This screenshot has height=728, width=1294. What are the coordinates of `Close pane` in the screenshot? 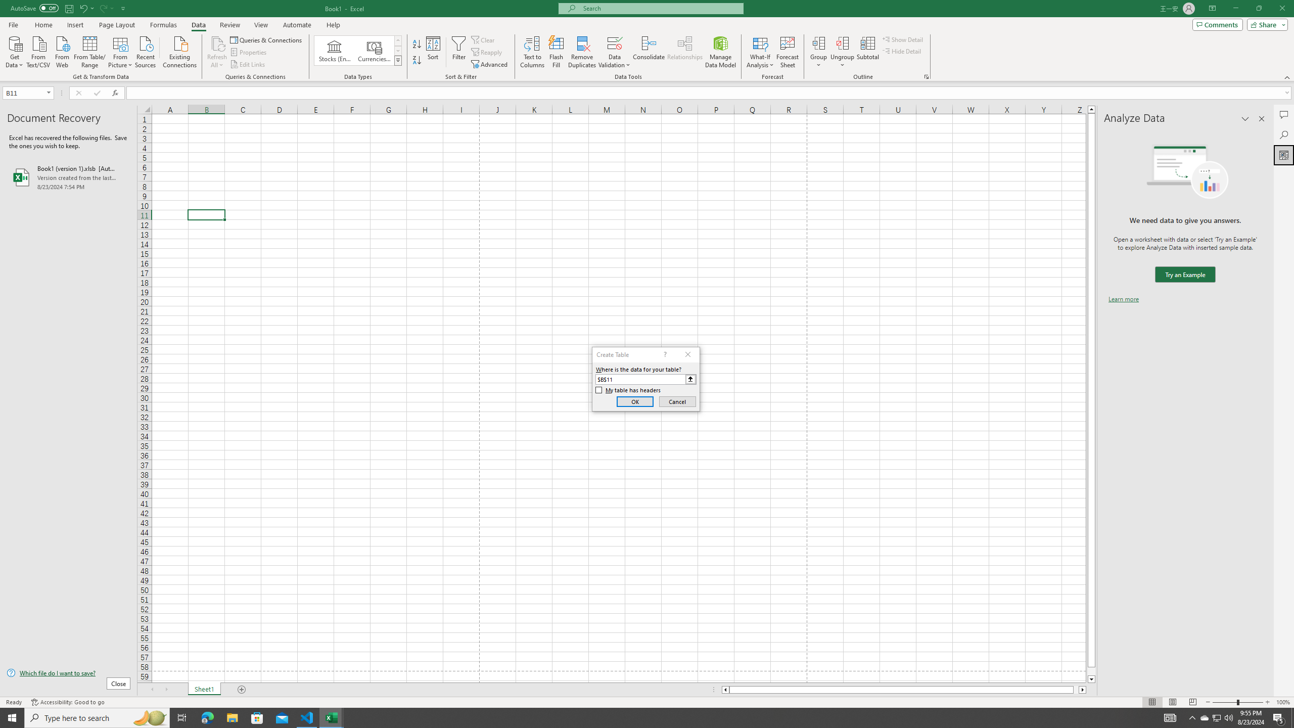 It's located at (1262, 119).